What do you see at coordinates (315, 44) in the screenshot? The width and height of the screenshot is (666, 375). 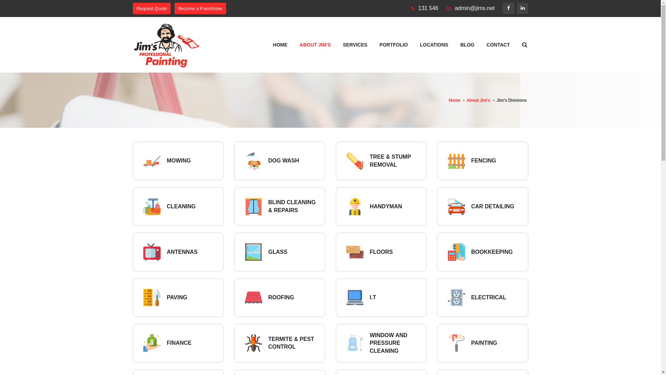 I see `ABOUT JIM'S` at bounding box center [315, 44].